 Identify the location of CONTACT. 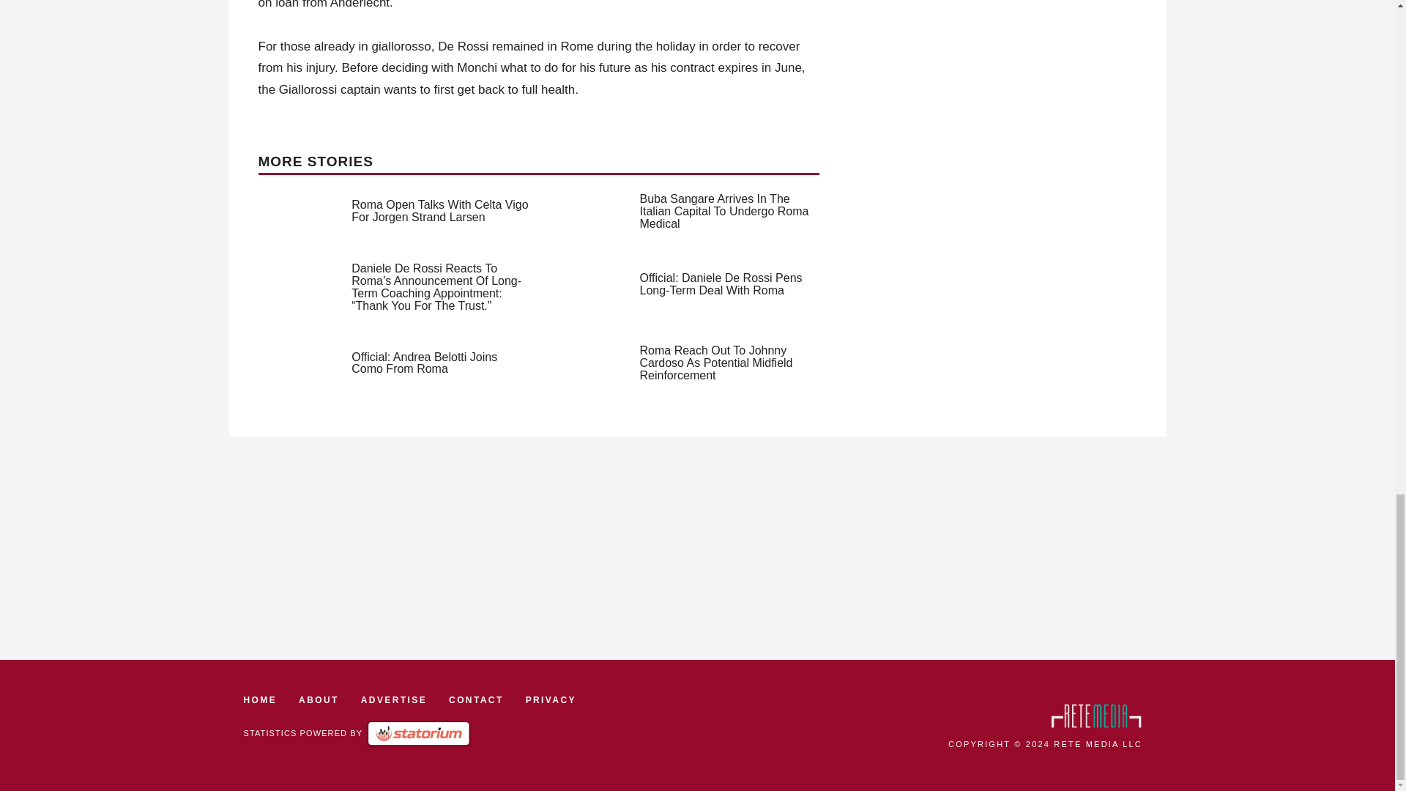
(476, 700).